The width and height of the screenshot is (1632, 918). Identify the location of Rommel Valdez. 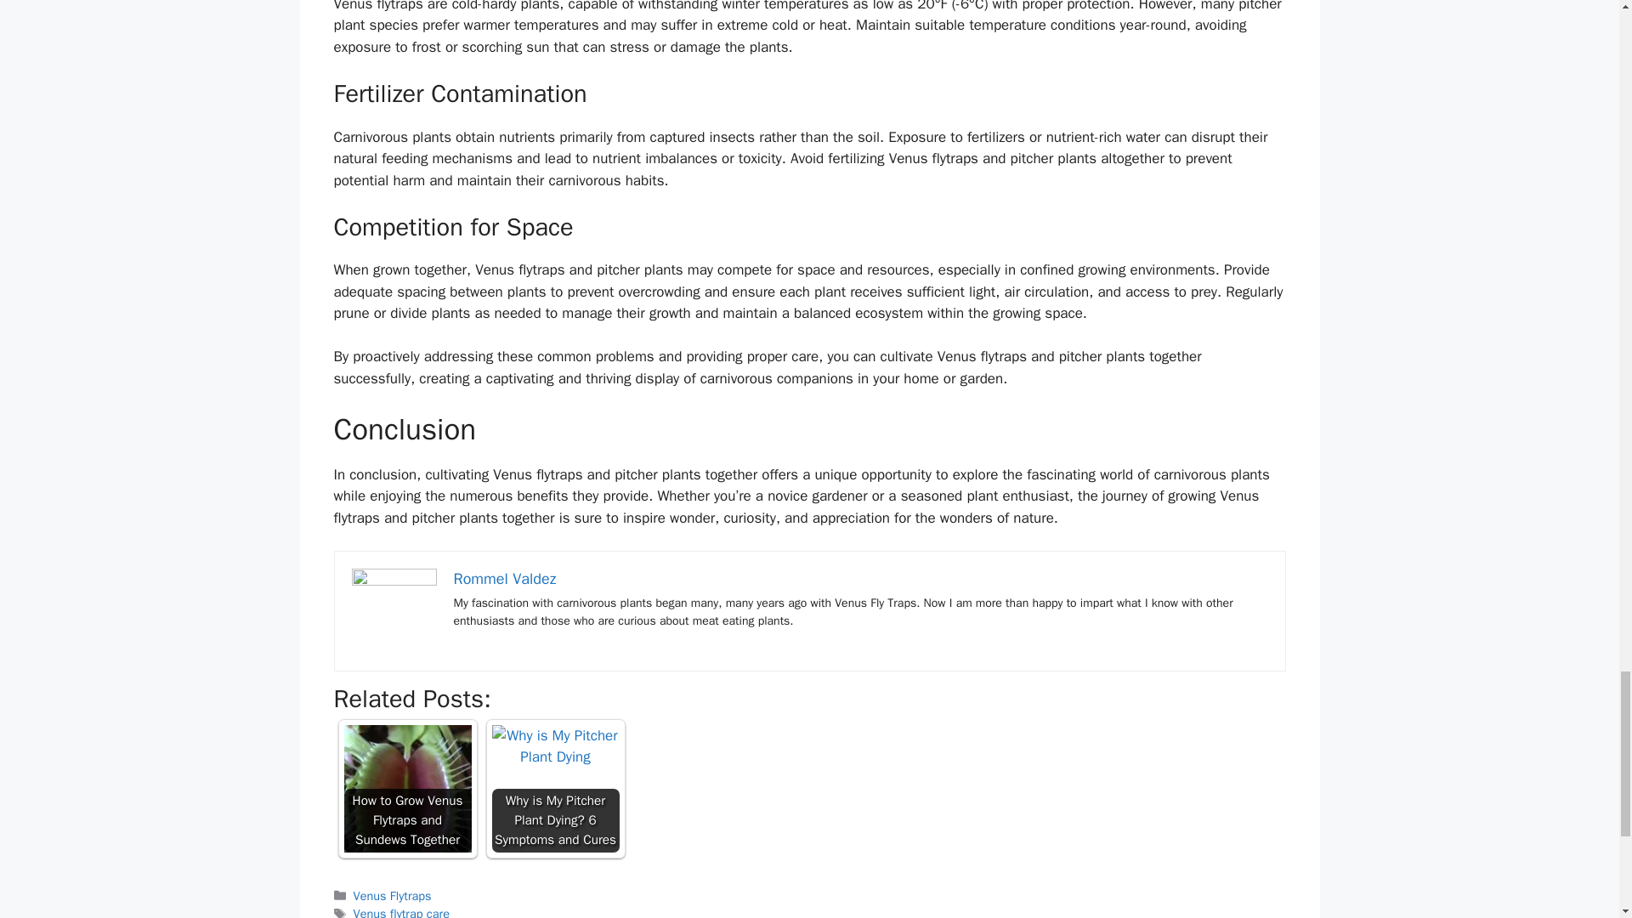
(505, 578).